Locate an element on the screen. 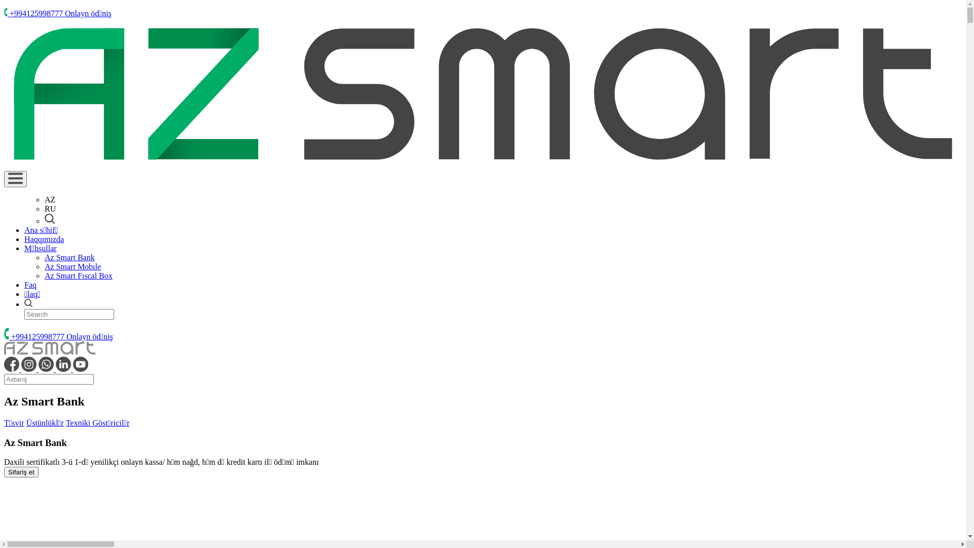  +994125998777 is located at coordinates (34, 13).